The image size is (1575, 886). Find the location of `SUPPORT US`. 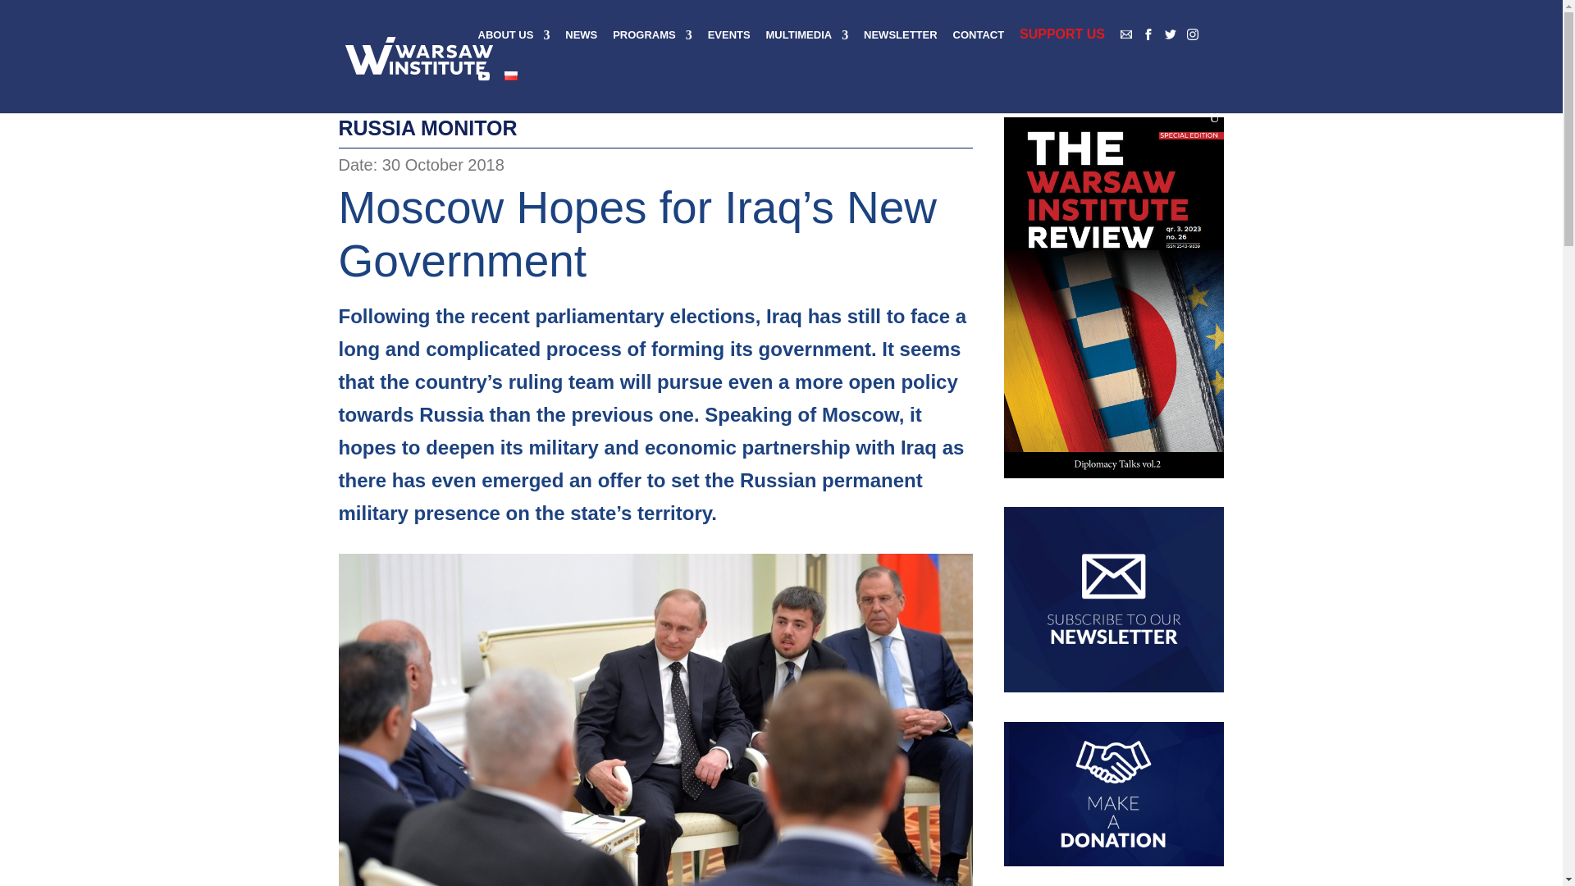

SUPPORT US is located at coordinates (1061, 48).